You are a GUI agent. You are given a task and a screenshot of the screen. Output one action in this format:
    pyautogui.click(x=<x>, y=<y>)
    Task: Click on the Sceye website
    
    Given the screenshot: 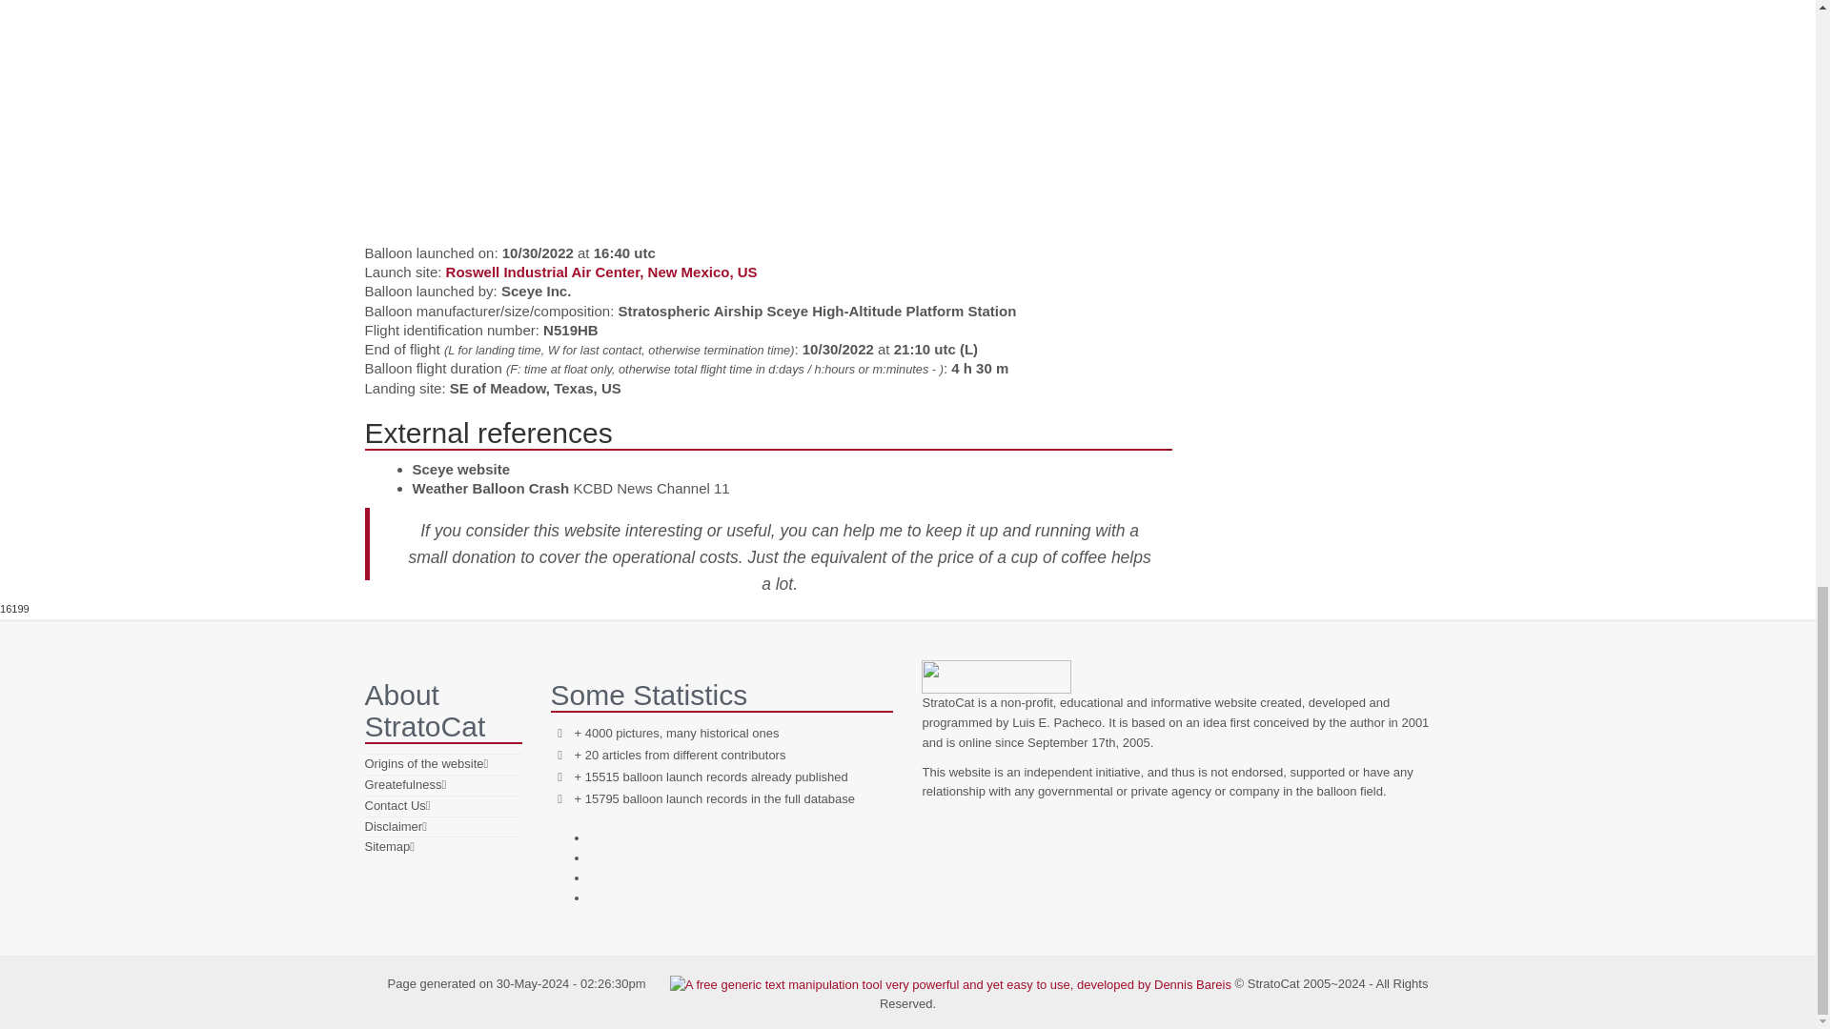 What is the action you would take?
    pyautogui.click(x=461, y=469)
    